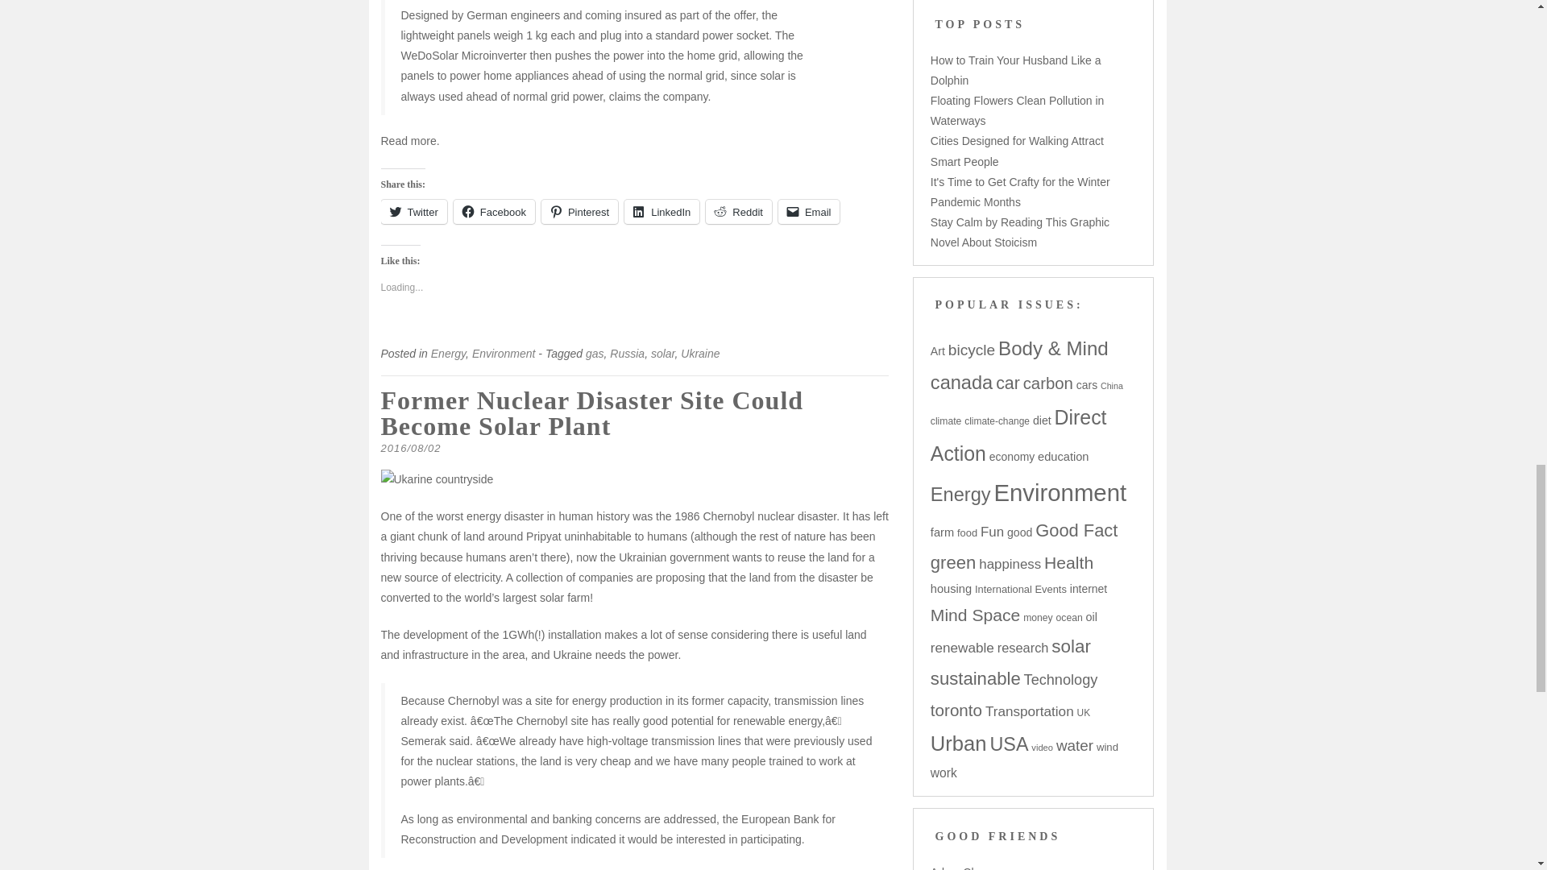 This screenshot has height=870, width=1547. Describe the element at coordinates (494, 211) in the screenshot. I see `Click to share on Facebook` at that location.